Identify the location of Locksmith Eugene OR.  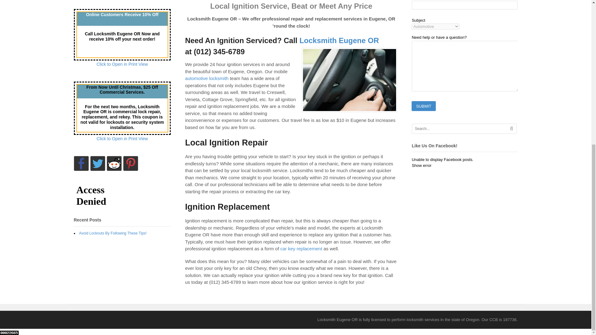
(339, 40).